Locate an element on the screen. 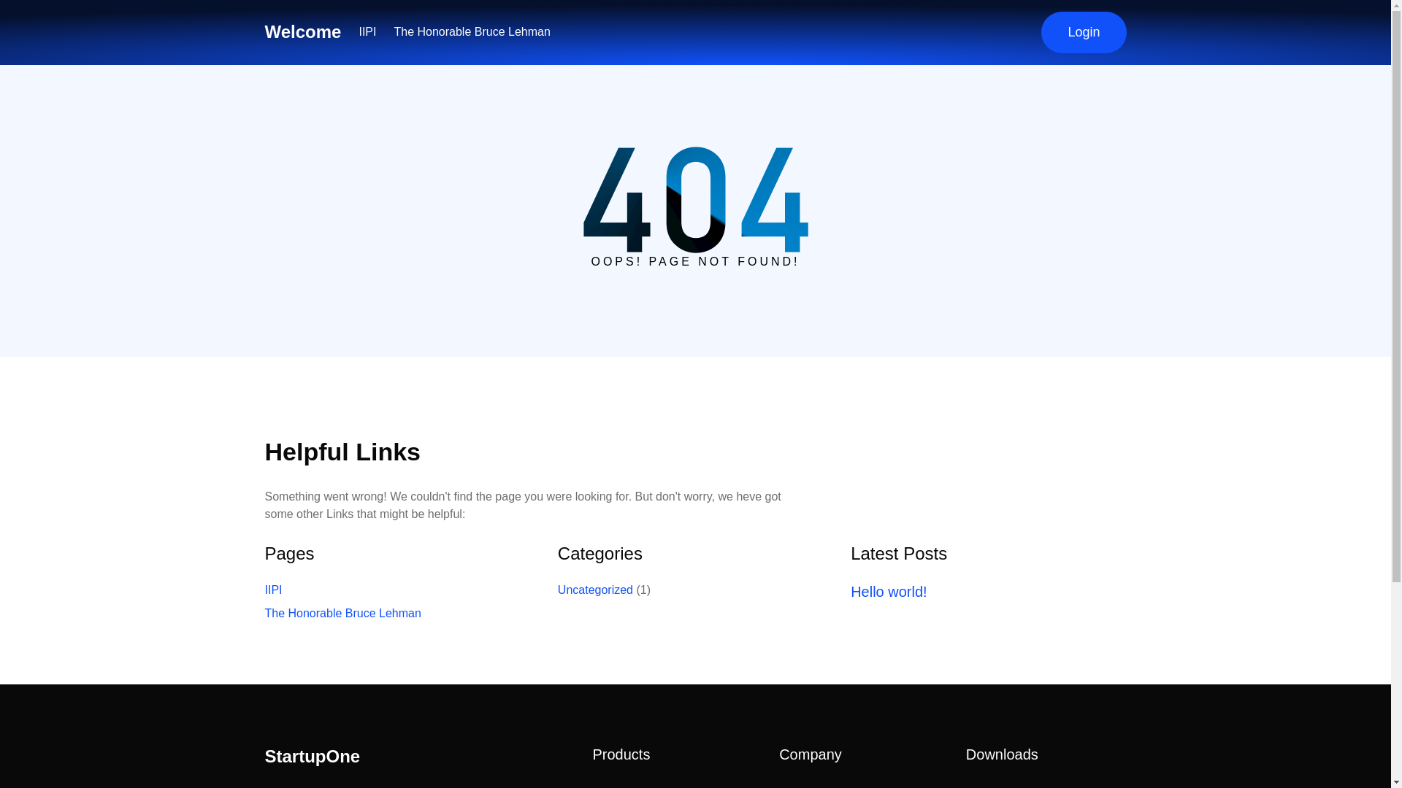  Hello world! is located at coordinates (889, 591).